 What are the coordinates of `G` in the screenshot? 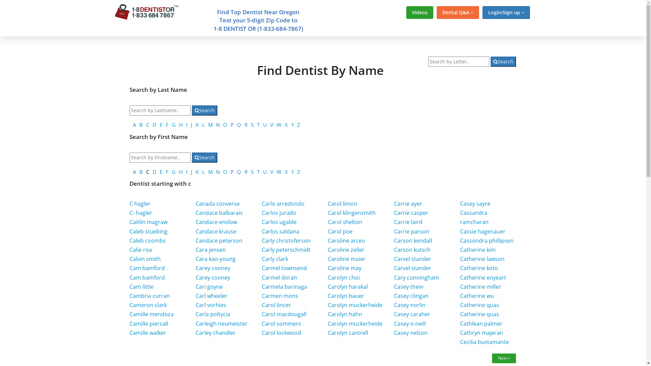 It's located at (174, 172).